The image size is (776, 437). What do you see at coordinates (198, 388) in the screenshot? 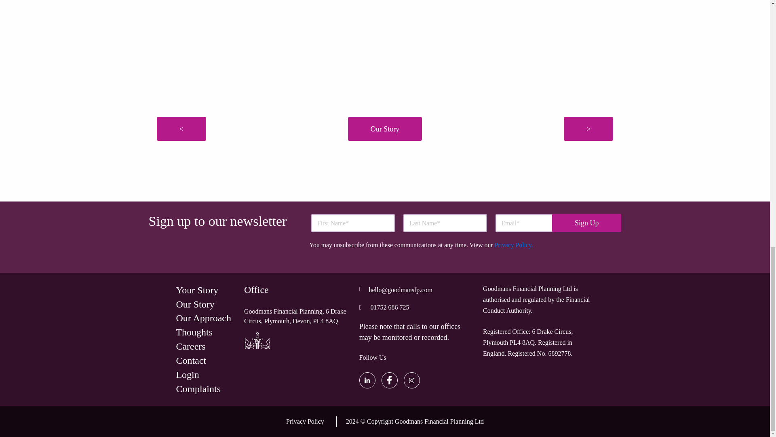
I see `Complaints` at bounding box center [198, 388].